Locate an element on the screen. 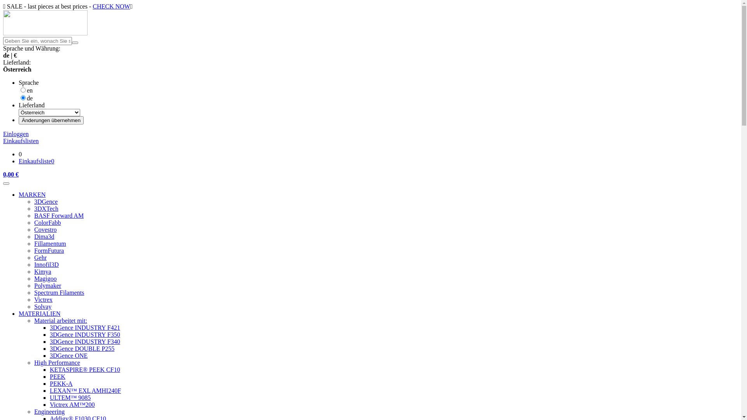 The width and height of the screenshot is (747, 420). Gehr is located at coordinates (40, 257).